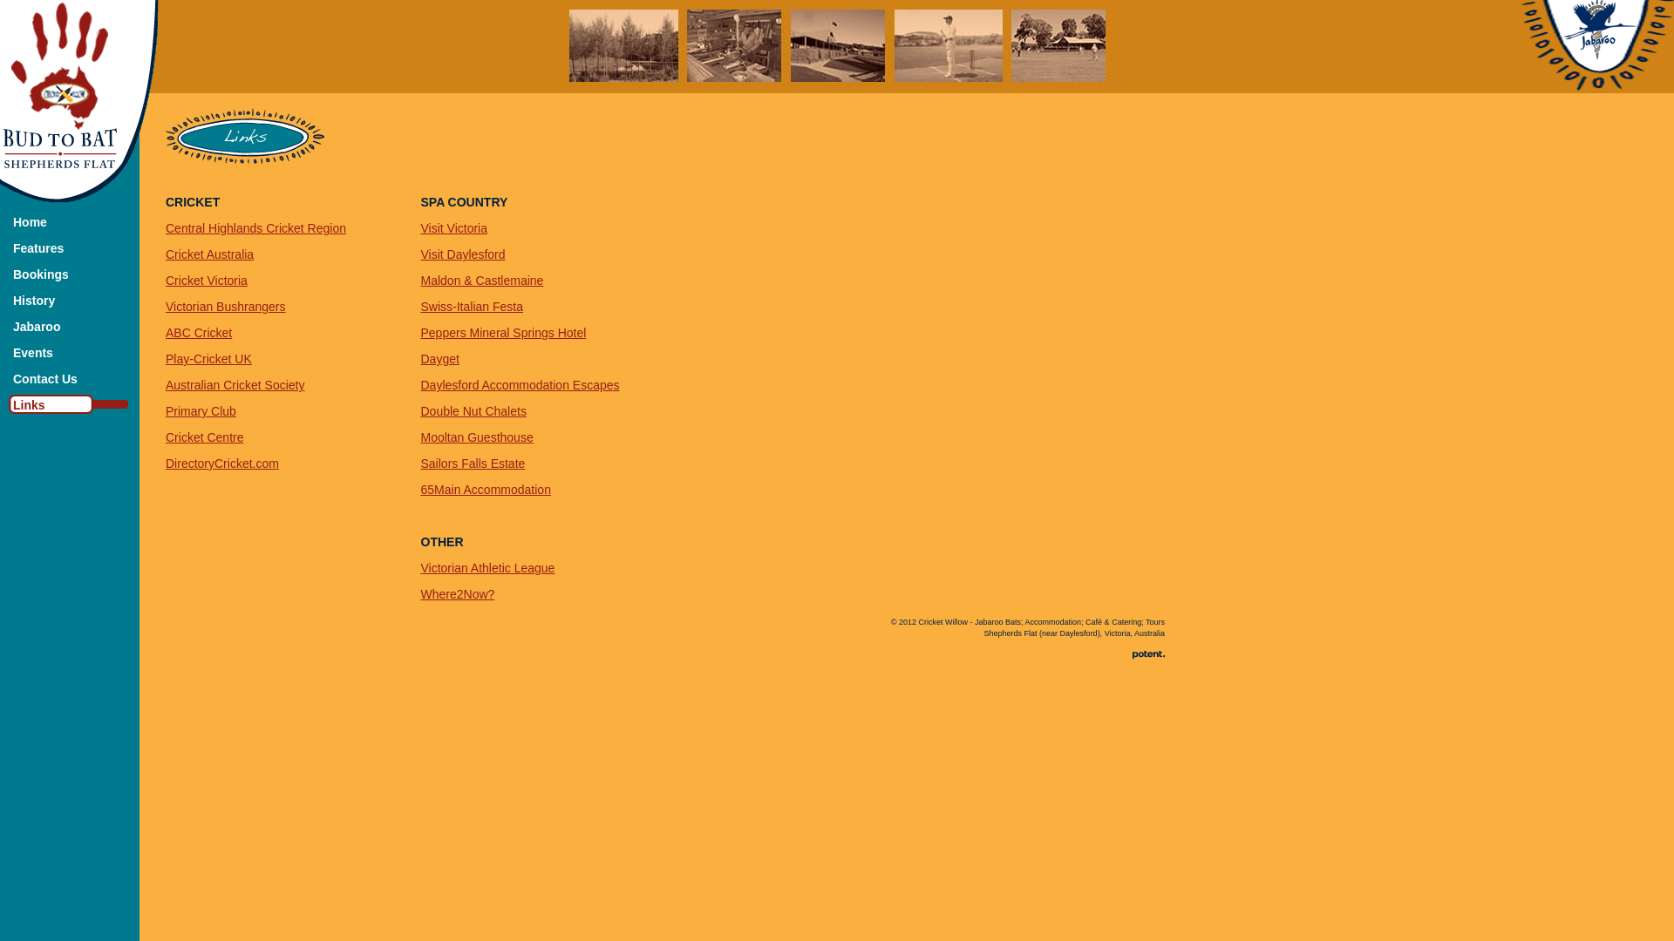  I want to click on 65Main Accommodation, so click(485, 490).